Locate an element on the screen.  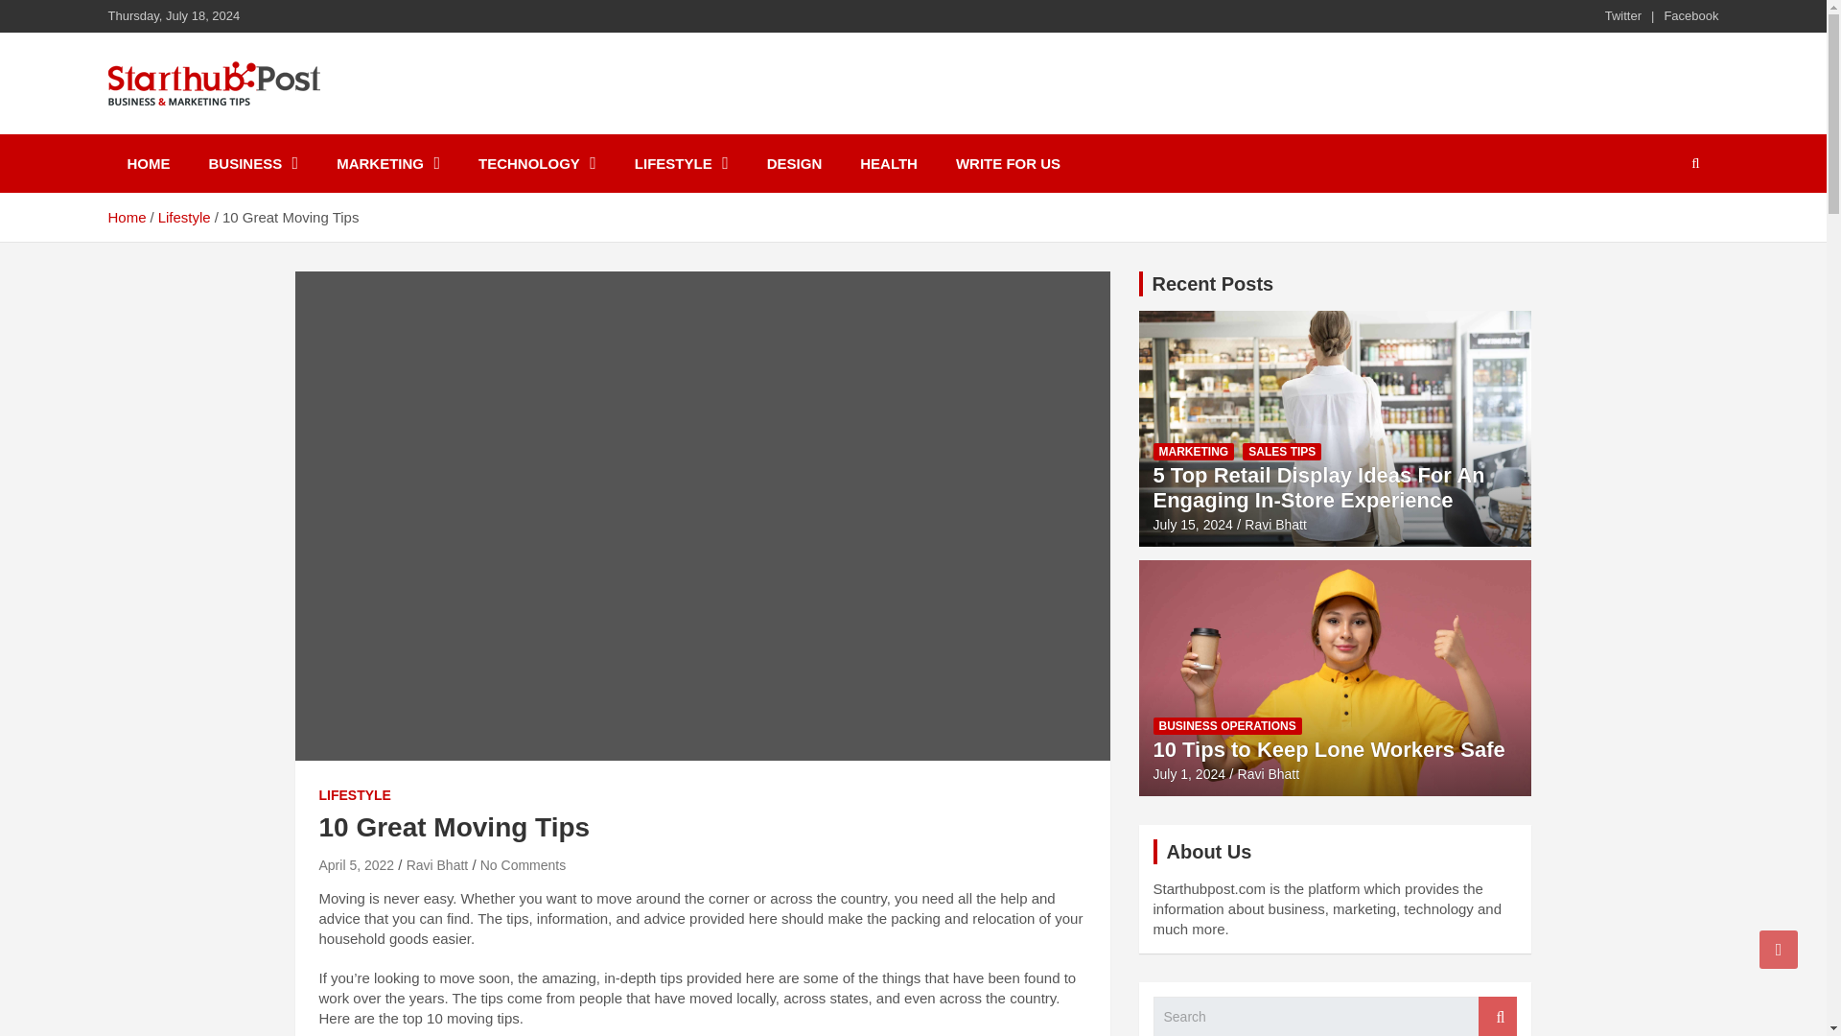
Starthub Post is located at coordinates (232, 130).